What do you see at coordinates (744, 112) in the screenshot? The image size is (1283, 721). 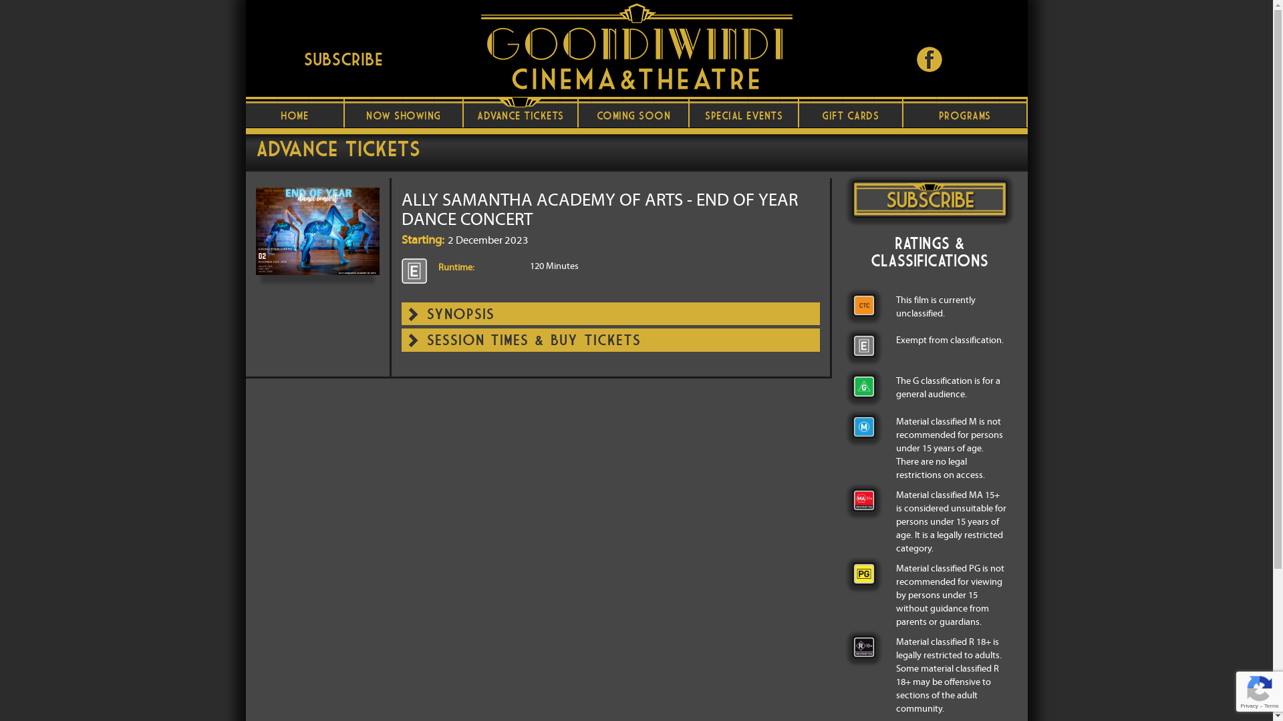 I see `SPECIAL EVENTS` at bounding box center [744, 112].